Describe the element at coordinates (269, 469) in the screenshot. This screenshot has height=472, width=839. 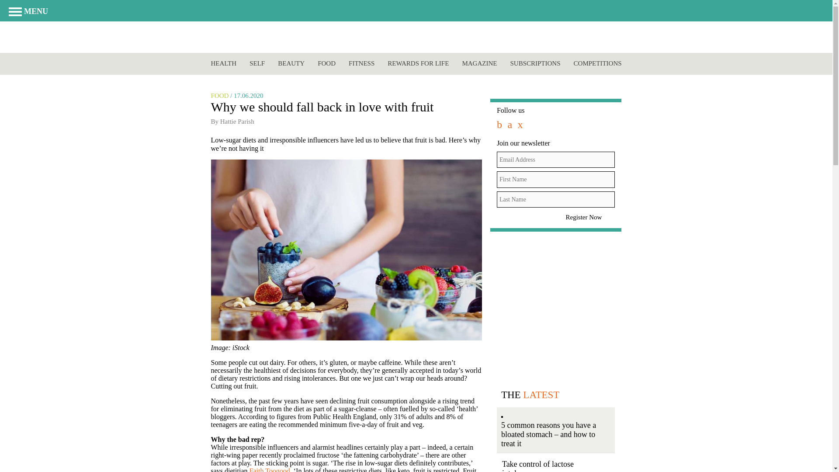
I see `Faith Toogood` at that location.